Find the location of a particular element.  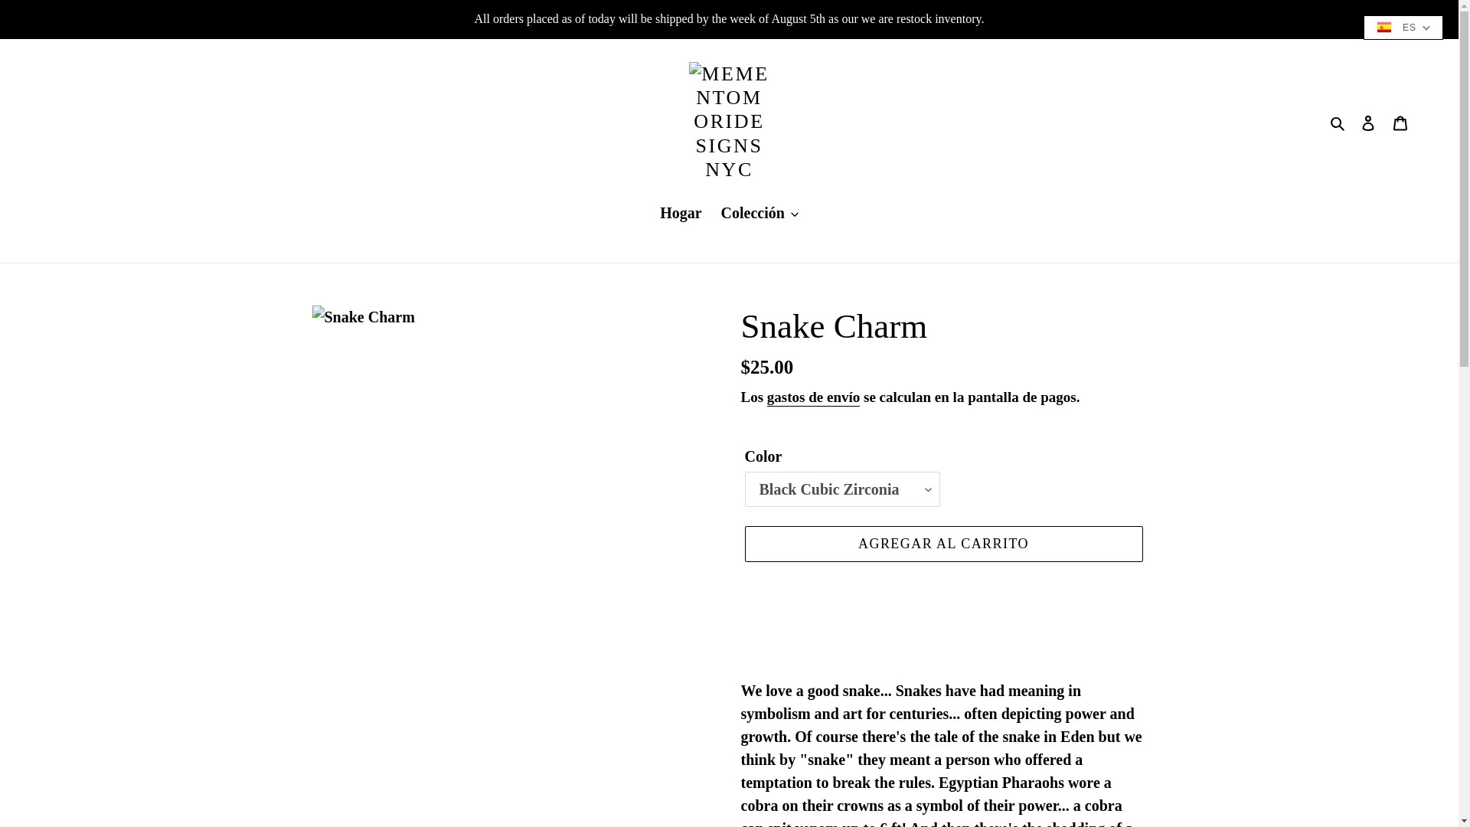

Hogar is located at coordinates (680, 214).